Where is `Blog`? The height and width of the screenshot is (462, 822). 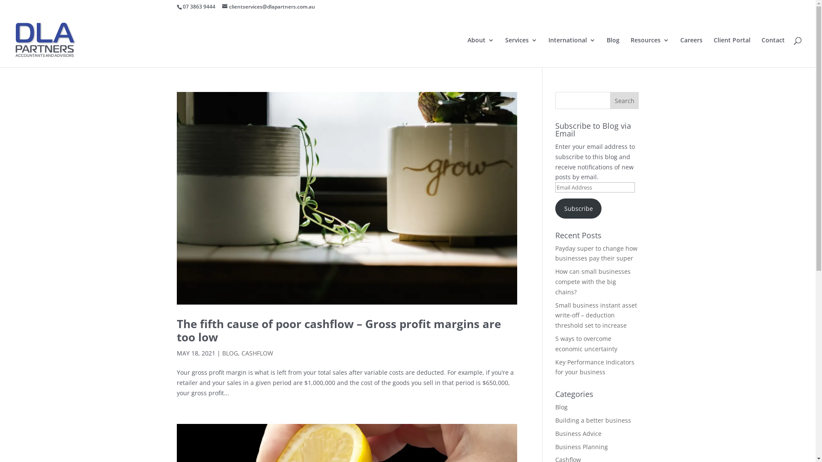
Blog is located at coordinates (613, 52).